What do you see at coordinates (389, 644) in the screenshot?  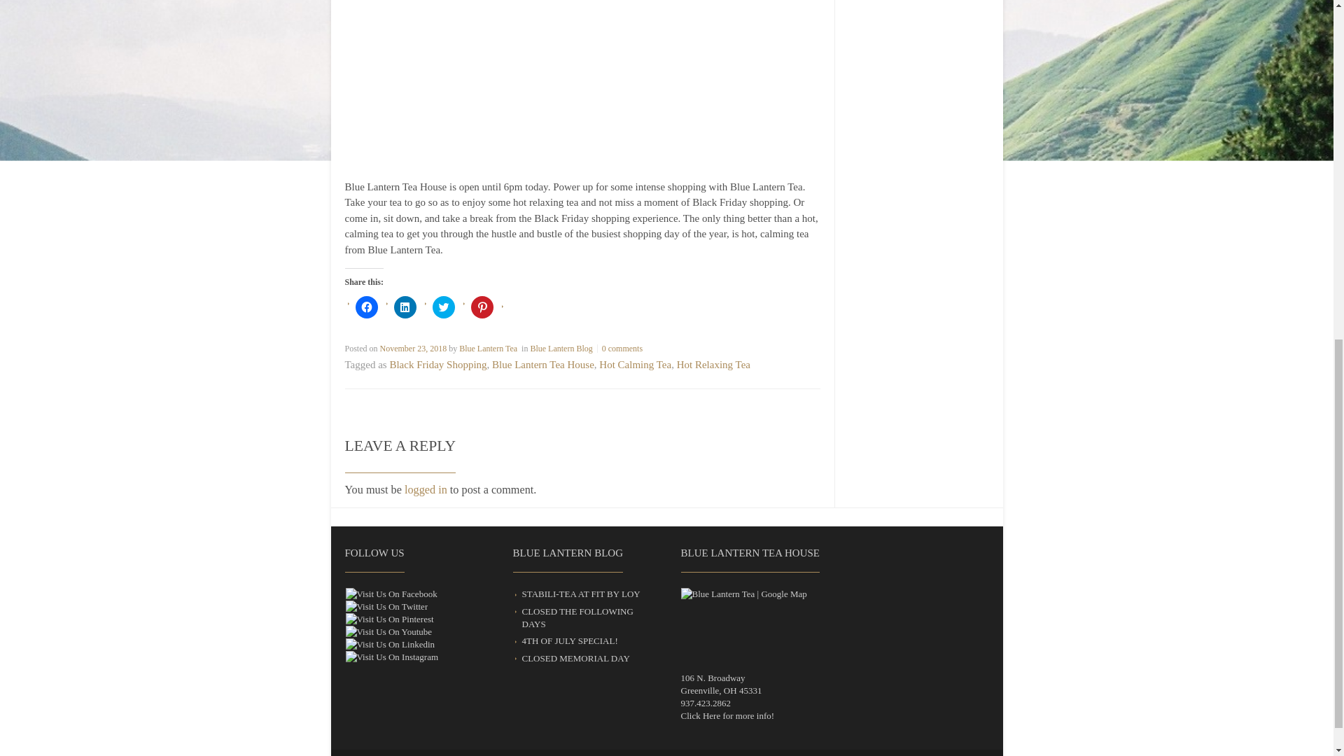 I see `Visit Us On Linkedin` at bounding box center [389, 644].